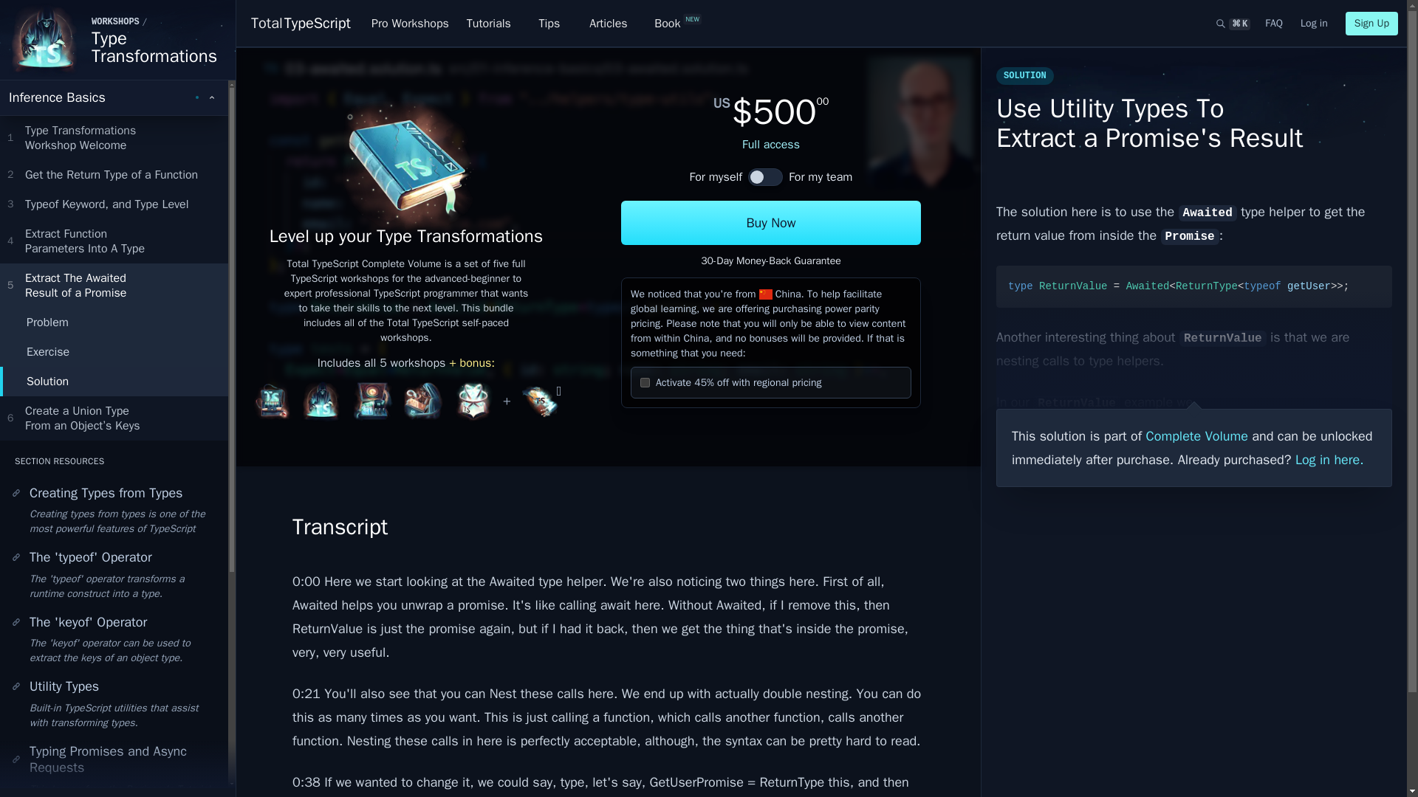  I want to click on Problem, so click(114, 351).